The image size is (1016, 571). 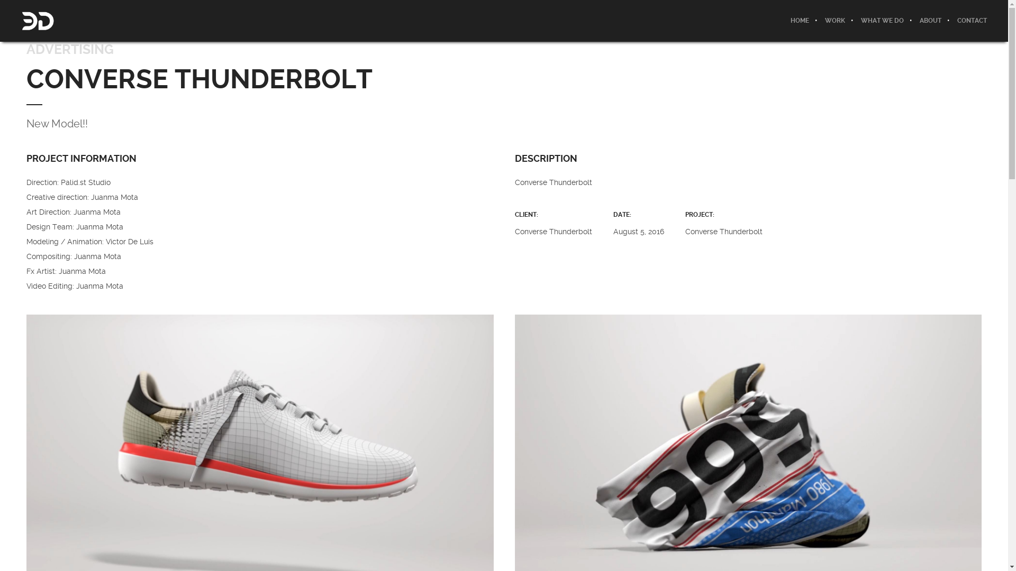 What do you see at coordinates (968, 20) in the screenshot?
I see `CONTACT` at bounding box center [968, 20].